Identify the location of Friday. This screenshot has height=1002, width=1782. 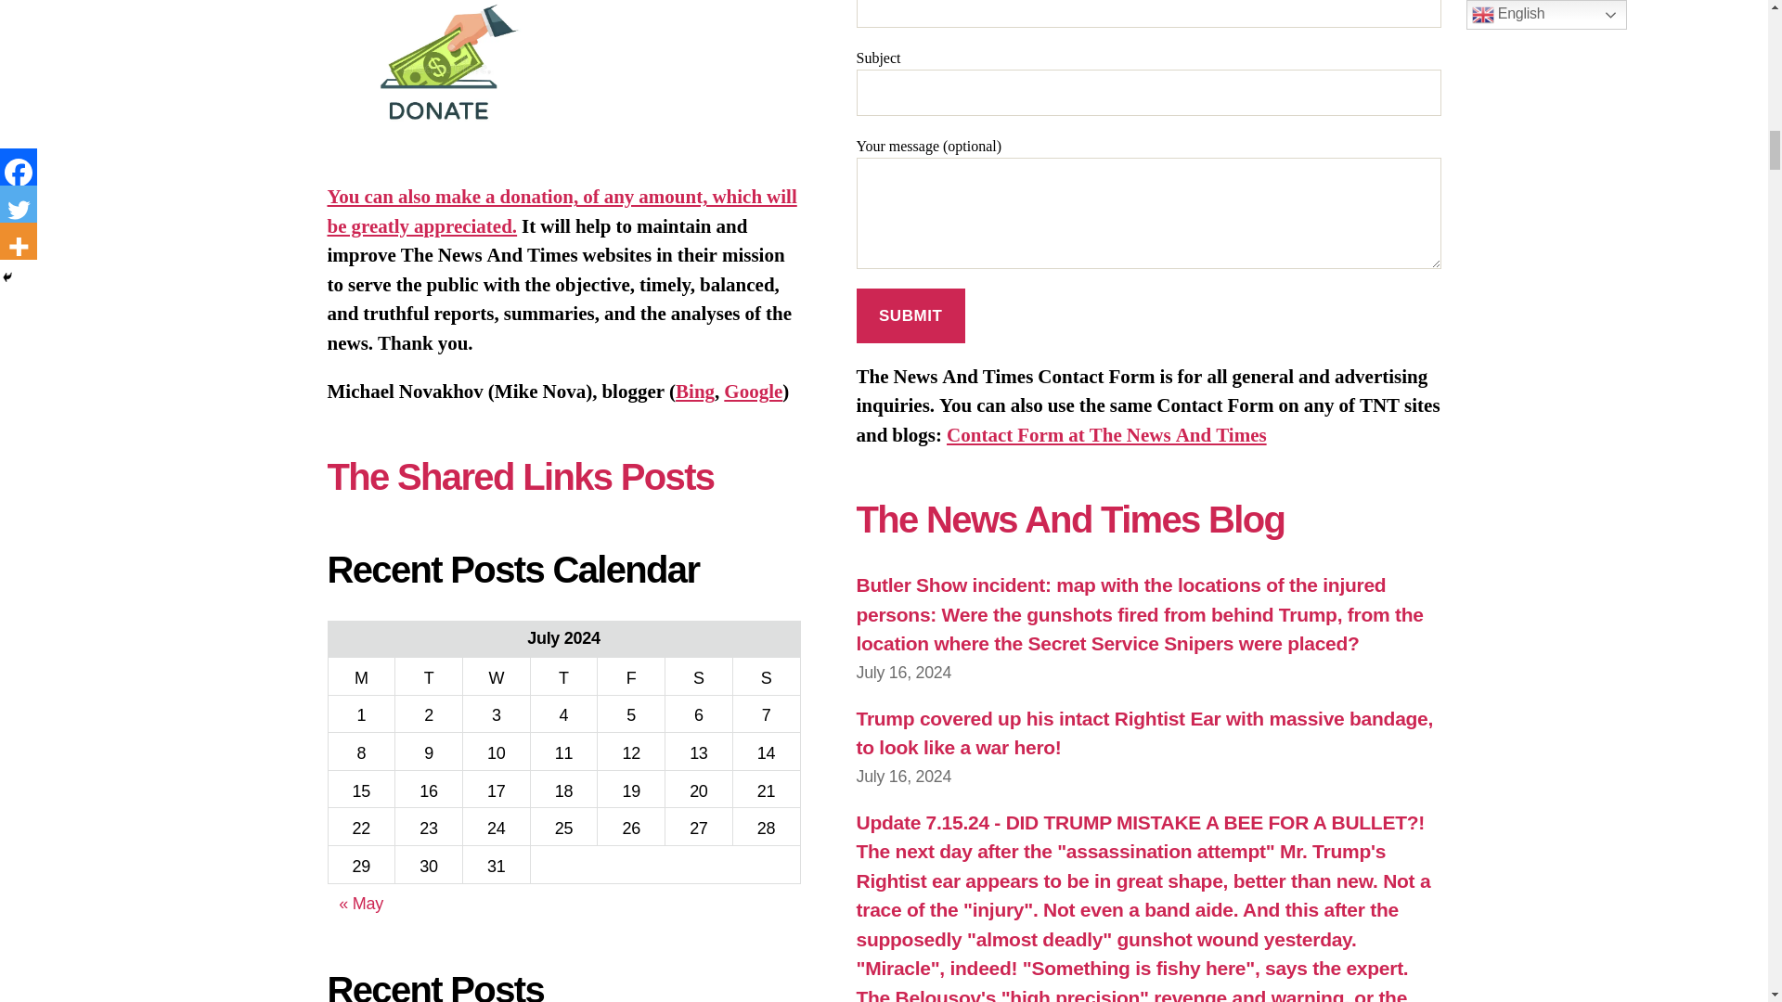
(631, 675).